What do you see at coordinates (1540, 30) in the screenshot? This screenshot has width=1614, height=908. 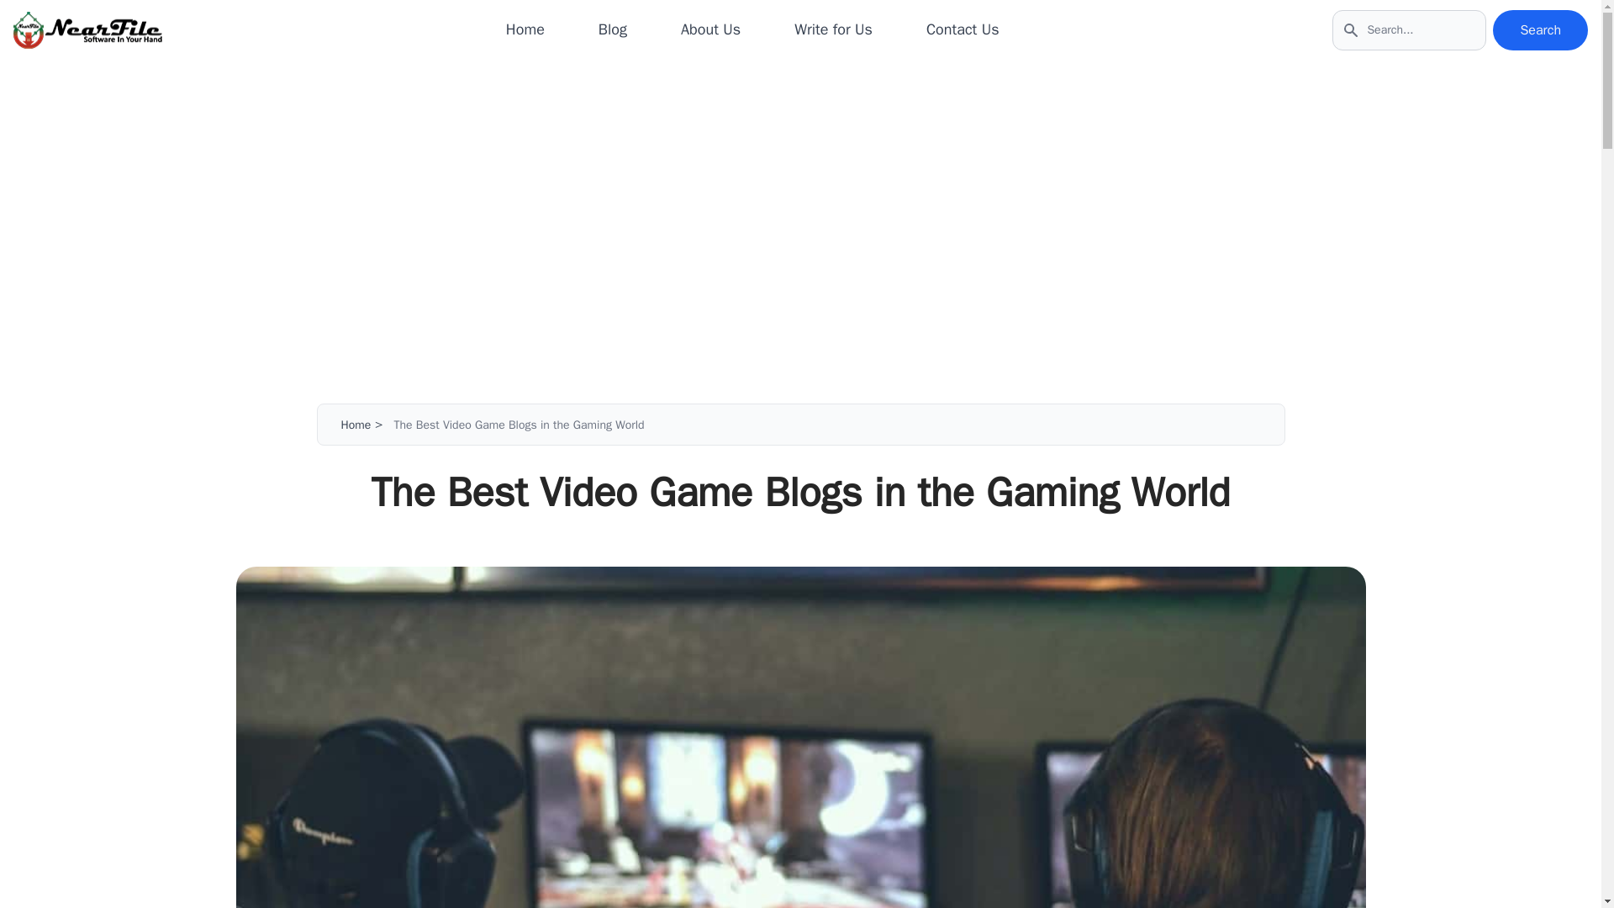 I see `Search` at bounding box center [1540, 30].